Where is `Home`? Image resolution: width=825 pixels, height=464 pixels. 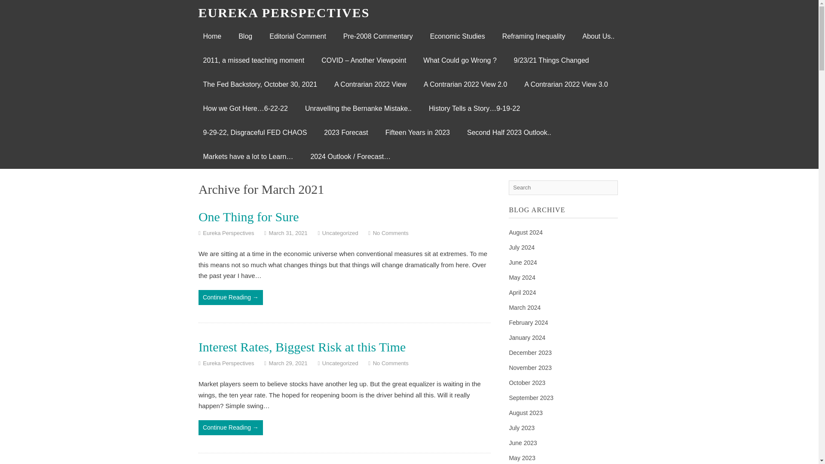 Home is located at coordinates (212, 37).